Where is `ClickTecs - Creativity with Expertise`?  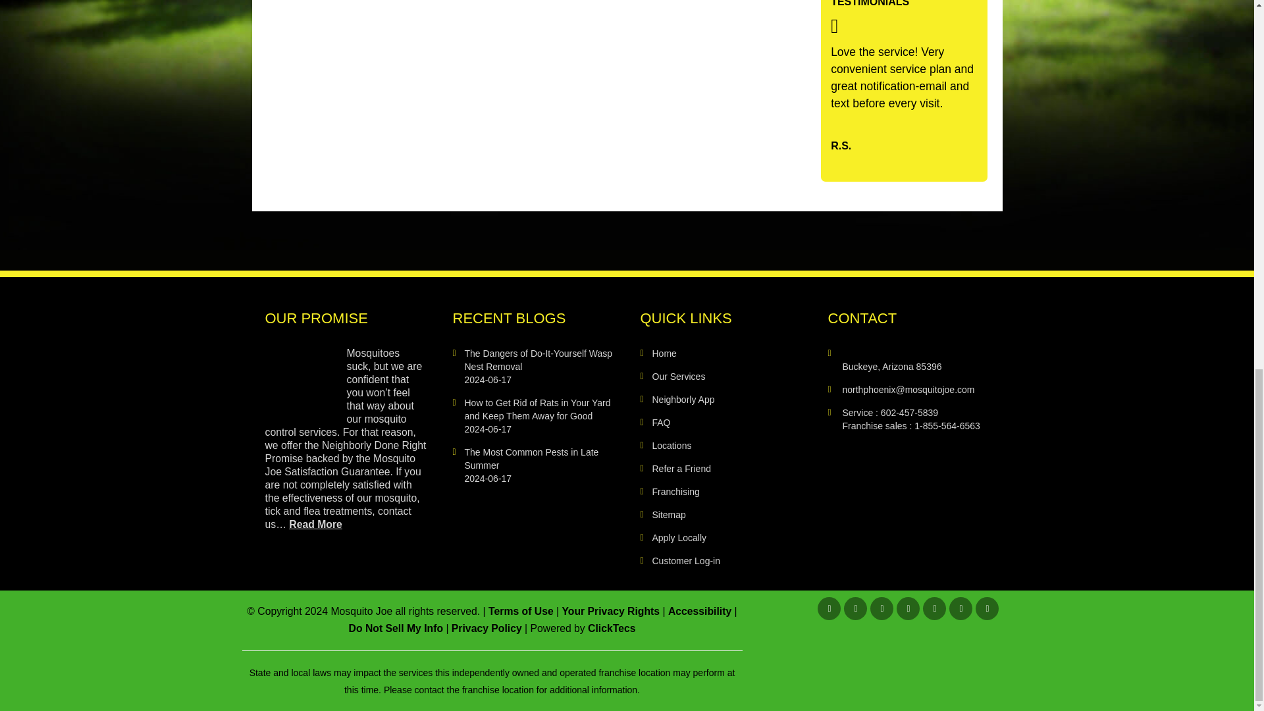 ClickTecs - Creativity with Expertise is located at coordinates (611, 628).